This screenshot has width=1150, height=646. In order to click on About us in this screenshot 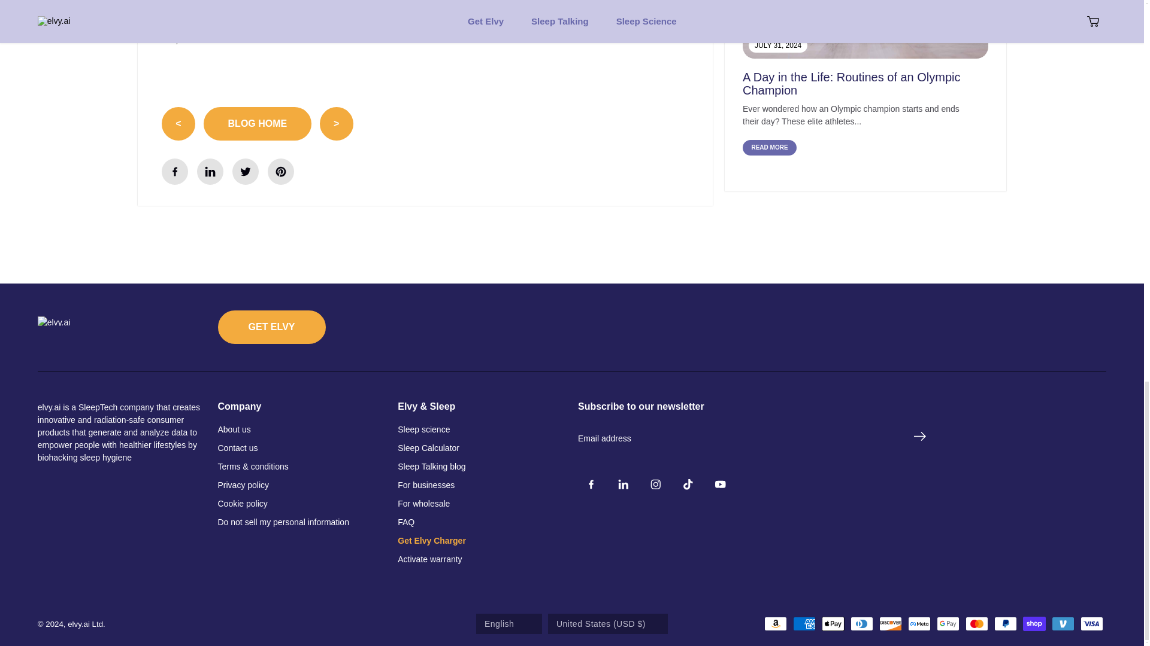, I will do `click(234, 429)`.